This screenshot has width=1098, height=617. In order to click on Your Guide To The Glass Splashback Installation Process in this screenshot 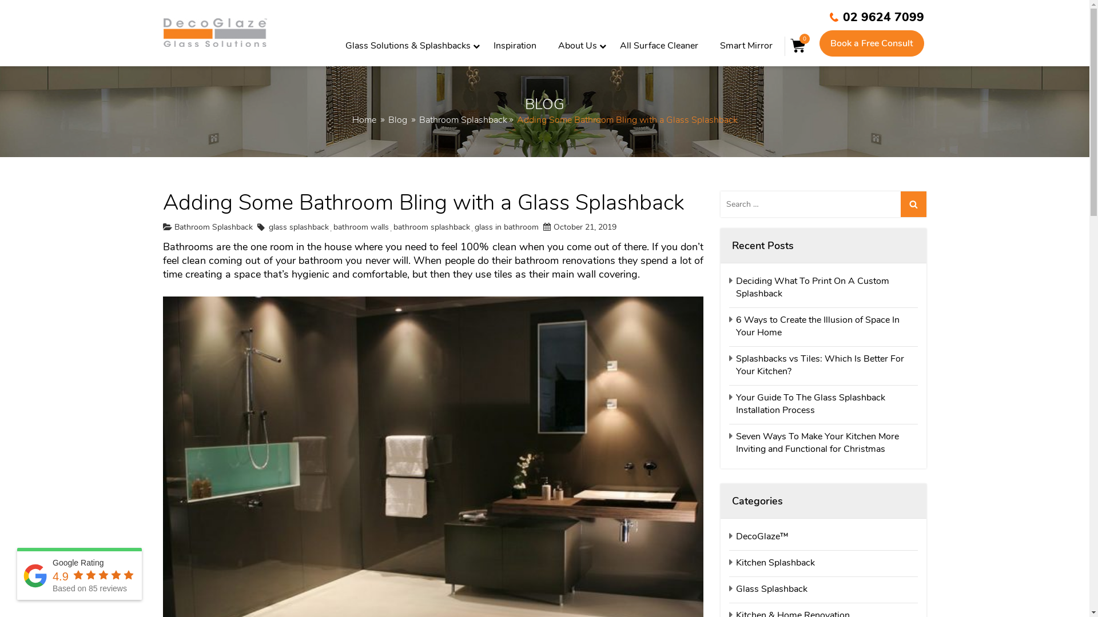, I will do `click(823, 404)`.